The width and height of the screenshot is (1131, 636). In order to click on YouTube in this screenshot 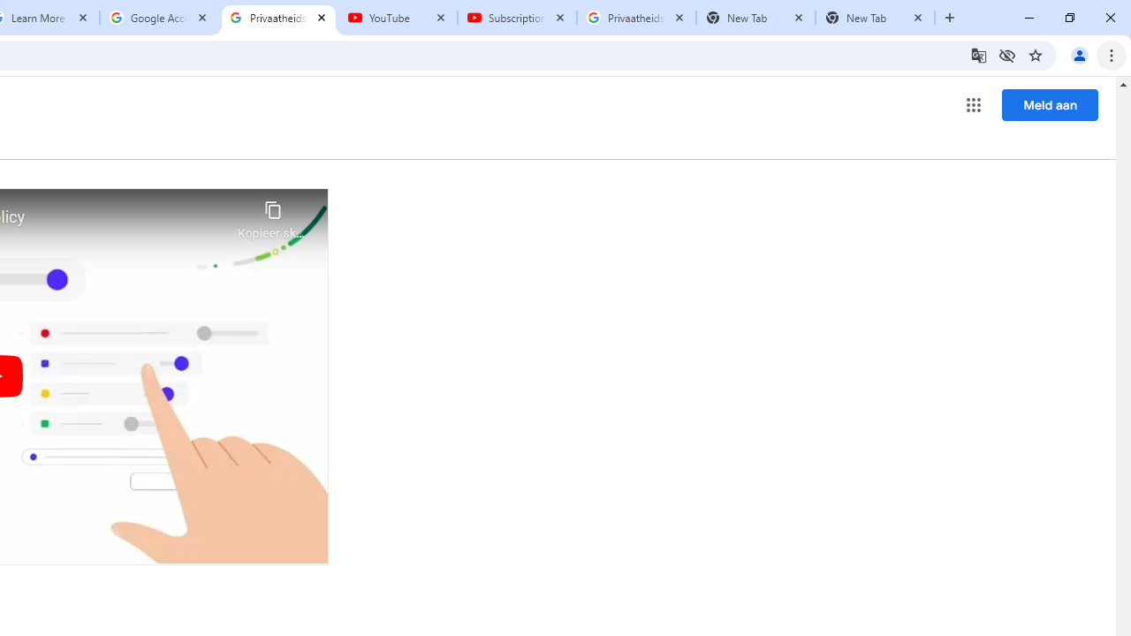, I will do `click(398, 18)`.